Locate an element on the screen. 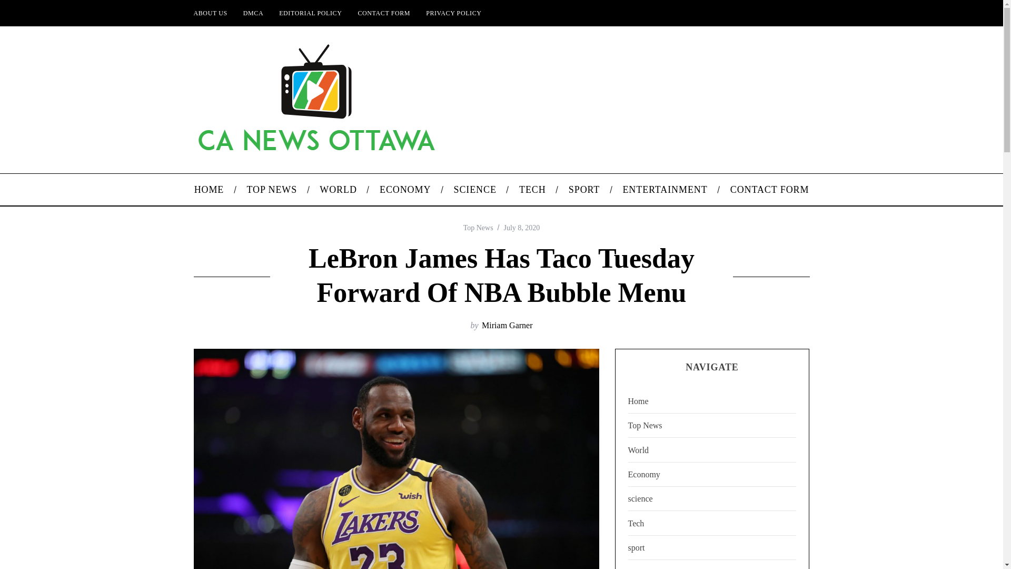  SCIENCE is located at coordinates (475, 190).